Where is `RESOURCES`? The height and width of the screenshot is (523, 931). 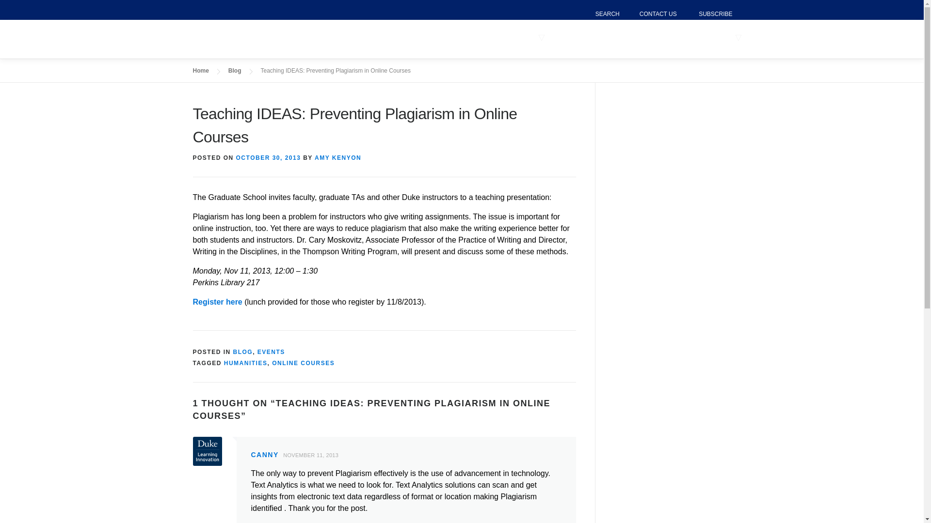
RESOURCES is located at coordinates (655, 38).